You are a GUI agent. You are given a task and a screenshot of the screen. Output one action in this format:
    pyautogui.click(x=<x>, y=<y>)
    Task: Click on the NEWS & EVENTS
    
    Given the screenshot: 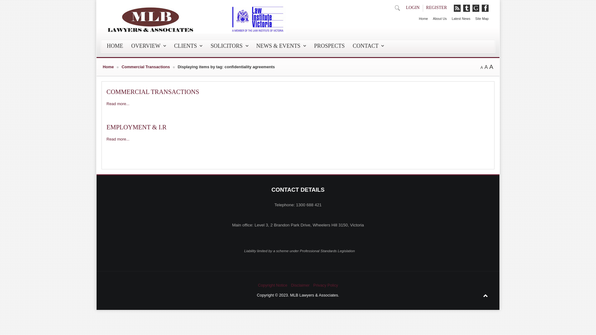 What is the action you would take?
    pyautogui.click(x=281, y=46)
    